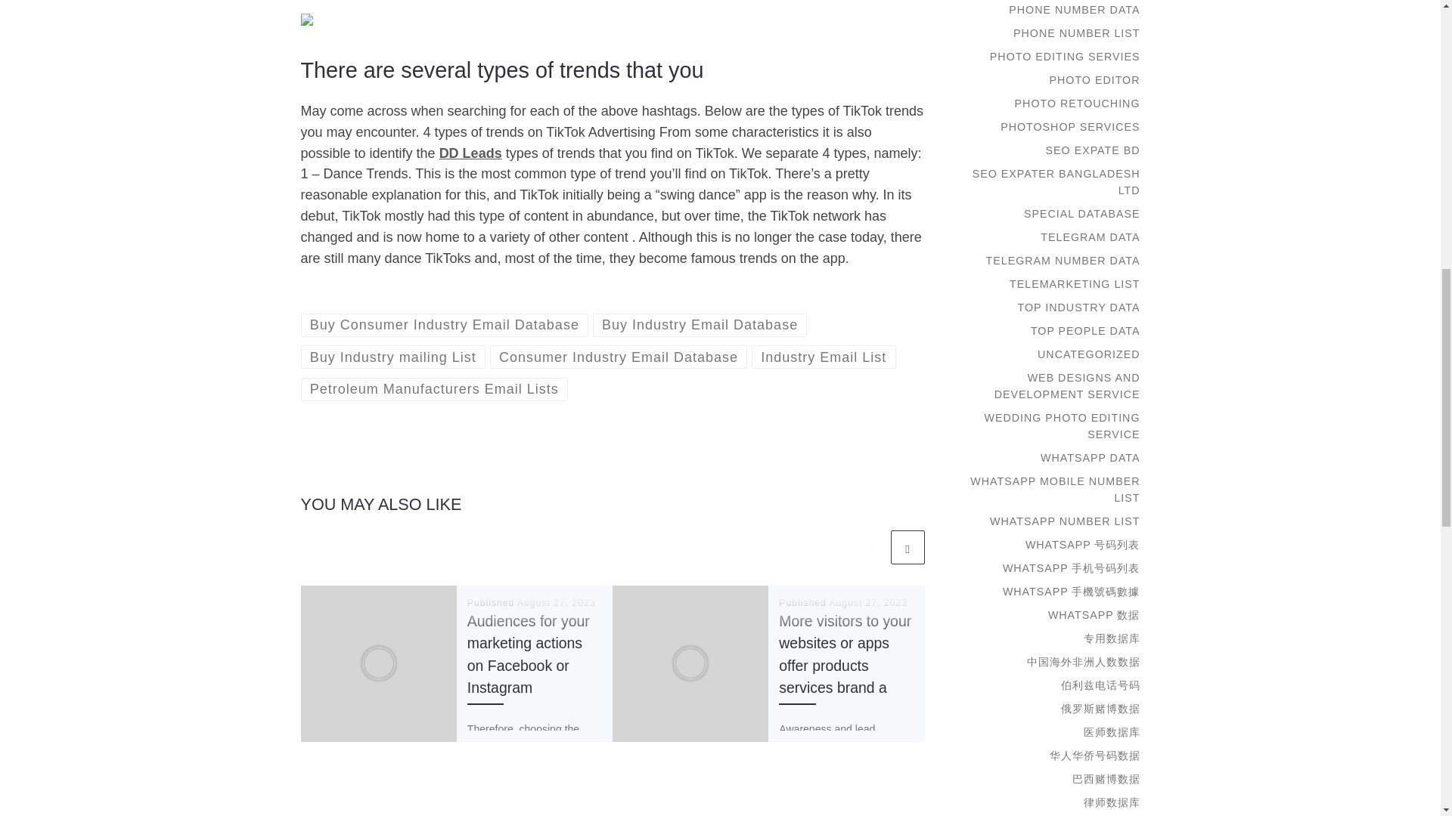  What do you see at coordinates (445, 325) in the screenshot?
I see `Buy Consumer Industry Email Database` at bounding box center [445, 325].